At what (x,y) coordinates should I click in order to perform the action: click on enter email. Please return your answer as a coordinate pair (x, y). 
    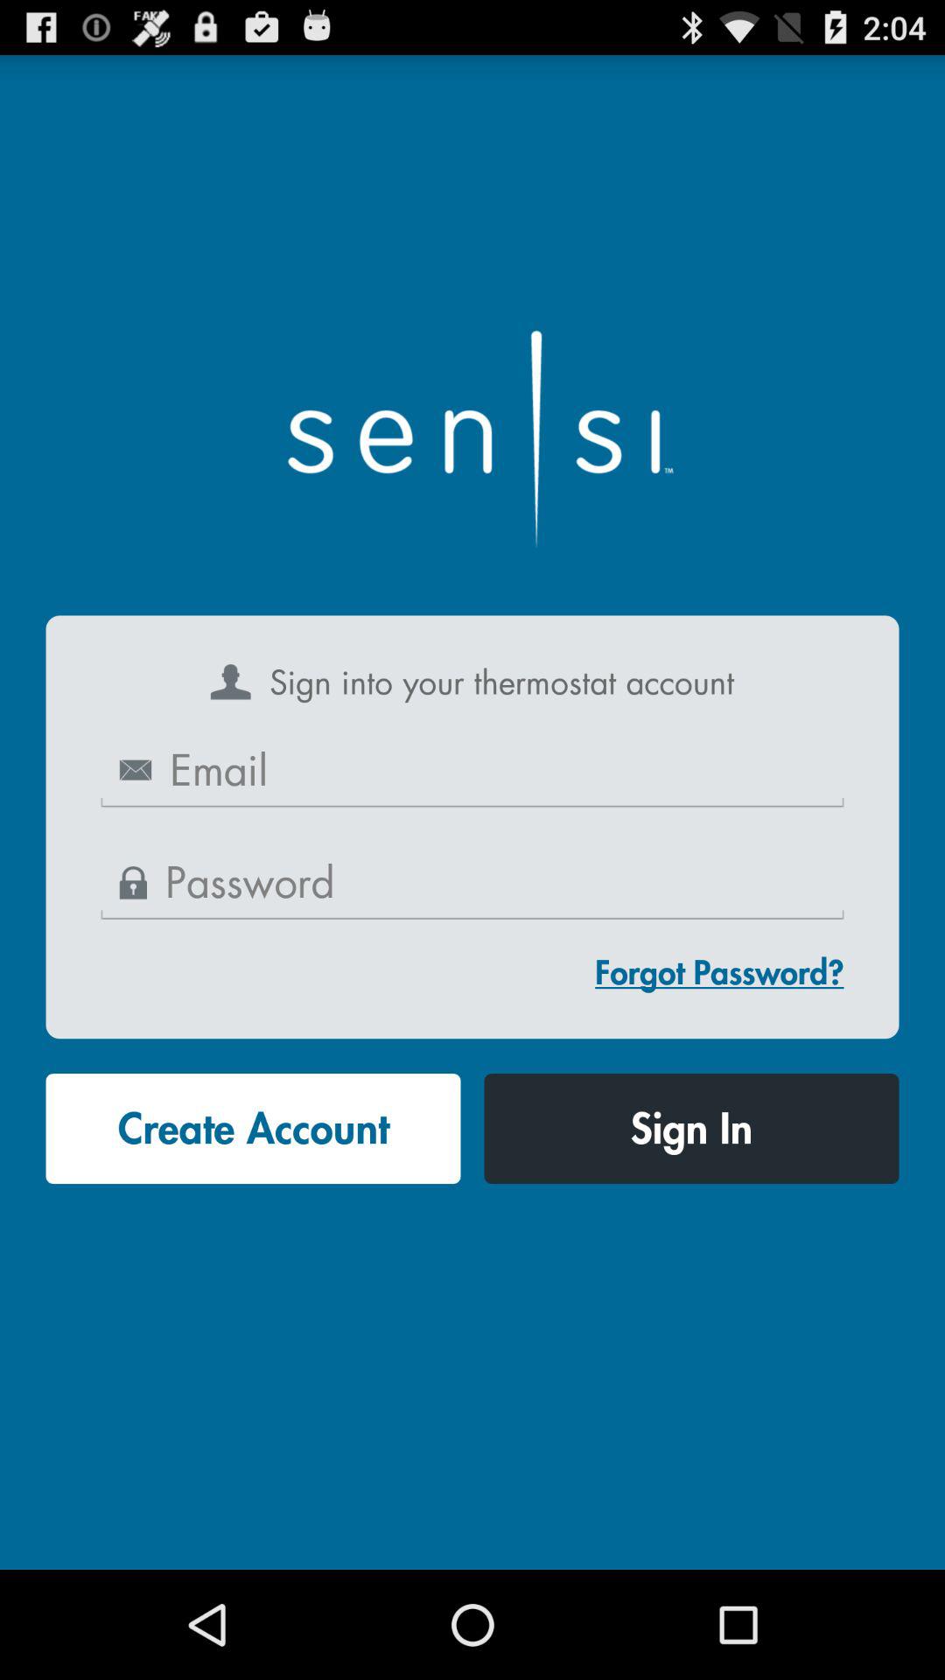
    Looking at the image, I should click on (472, 772).